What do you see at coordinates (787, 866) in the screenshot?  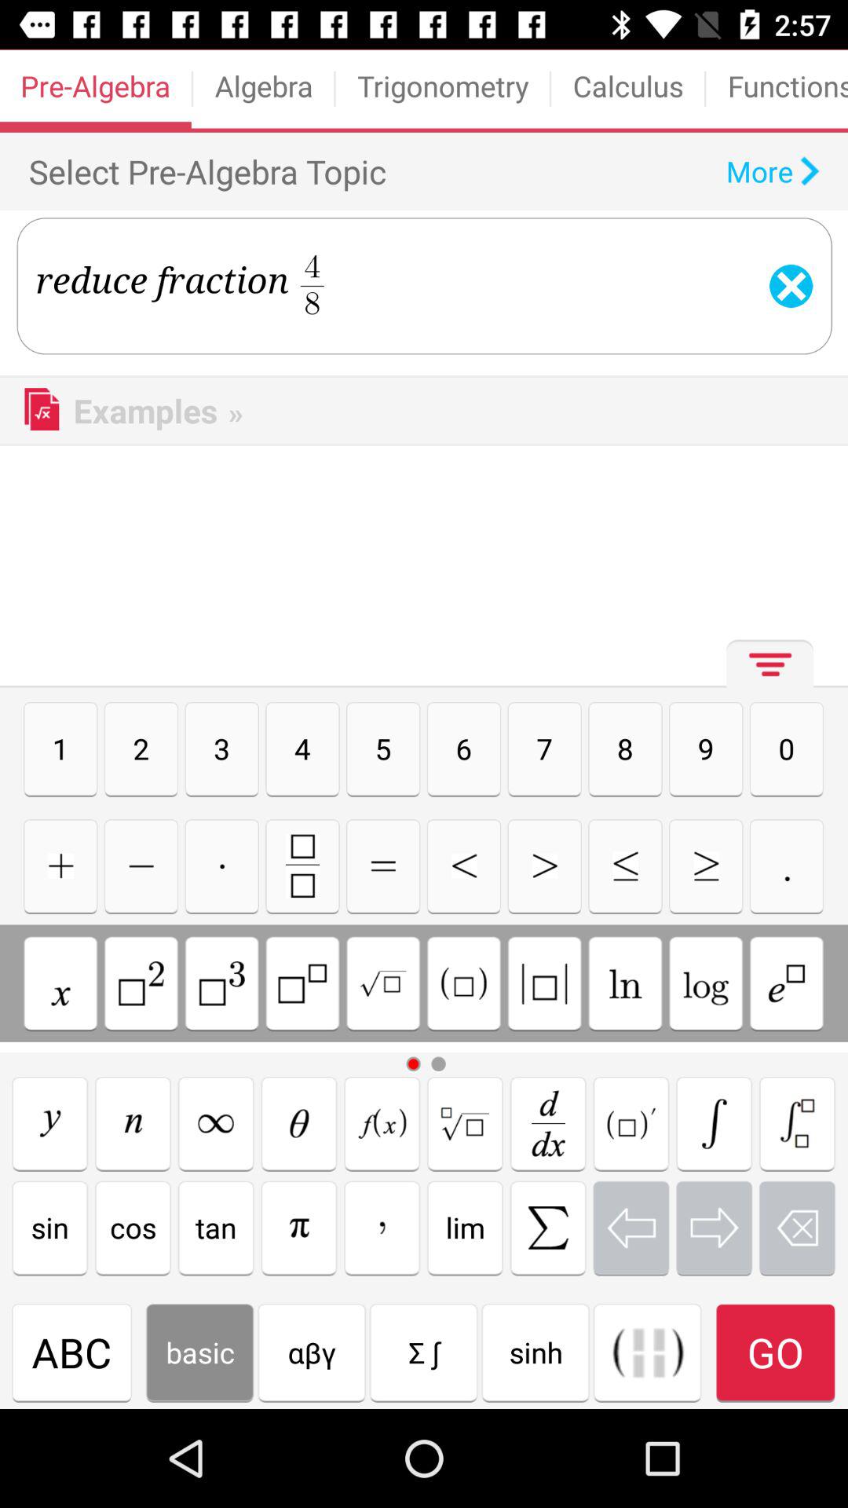 I see `point type` at bounding box center [787, 866].